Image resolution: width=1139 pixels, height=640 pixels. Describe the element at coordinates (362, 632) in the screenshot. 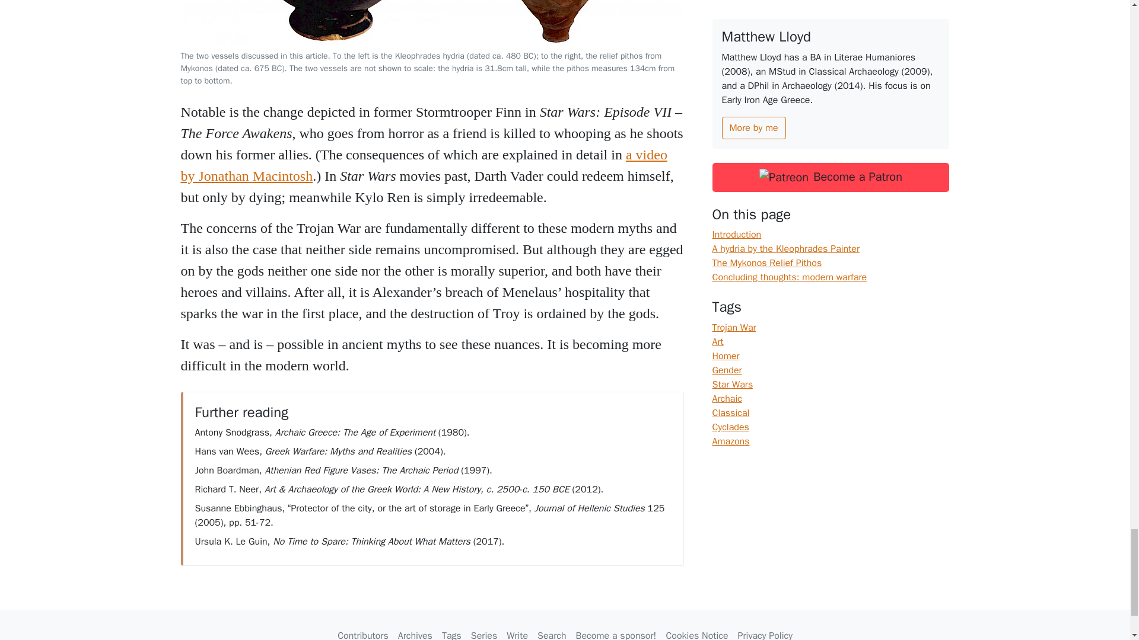

I see `Contributors` at that location.